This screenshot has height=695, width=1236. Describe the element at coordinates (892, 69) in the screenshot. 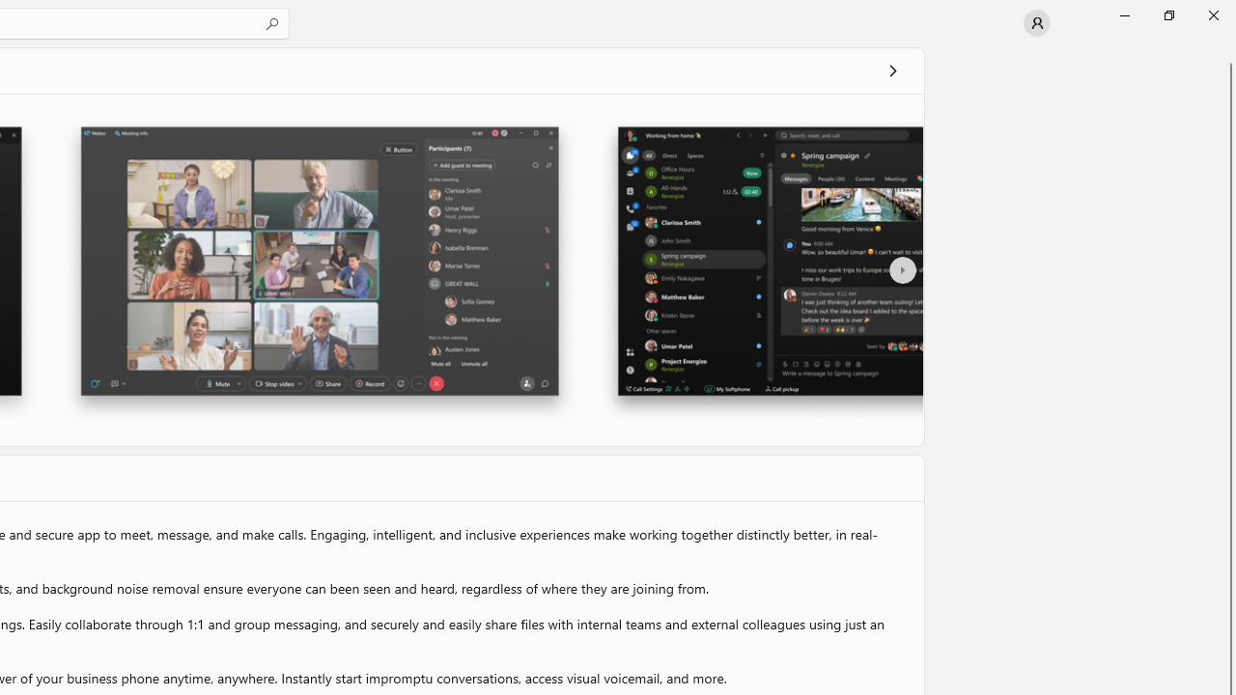

I see `See all` at that location.